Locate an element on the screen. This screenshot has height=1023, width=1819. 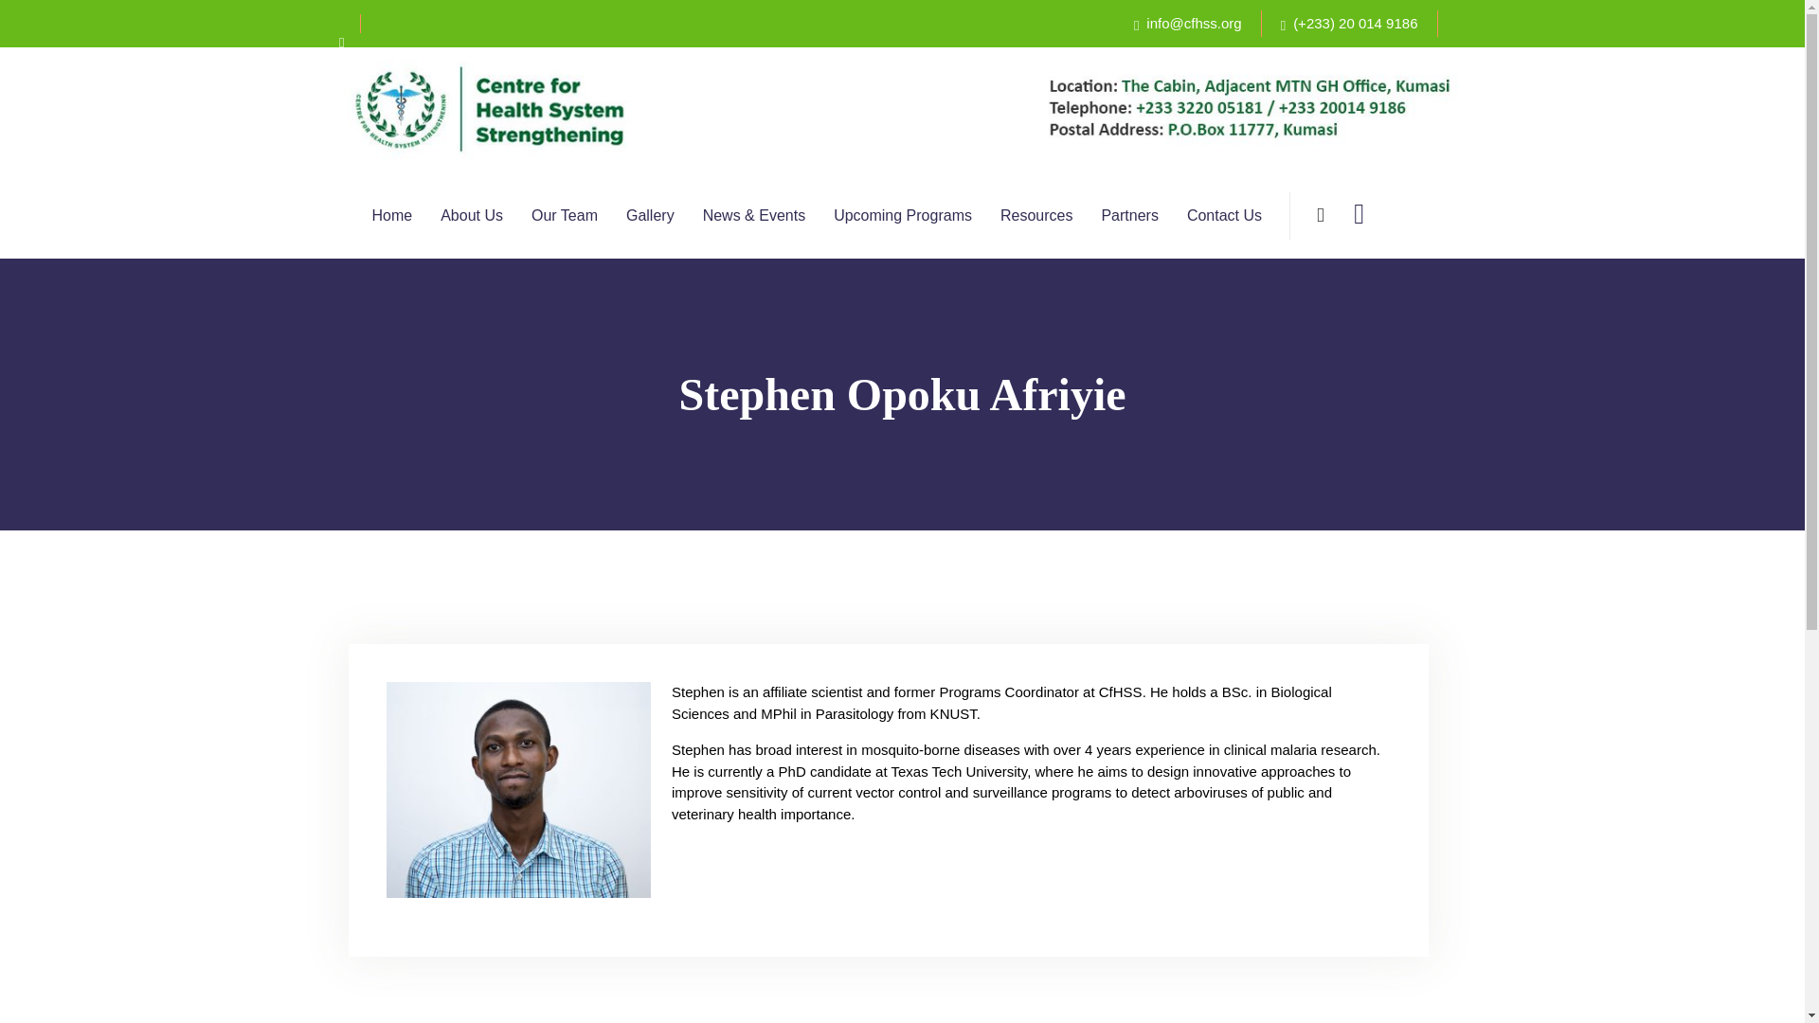
Partners is located at coordinates (1128, 216).